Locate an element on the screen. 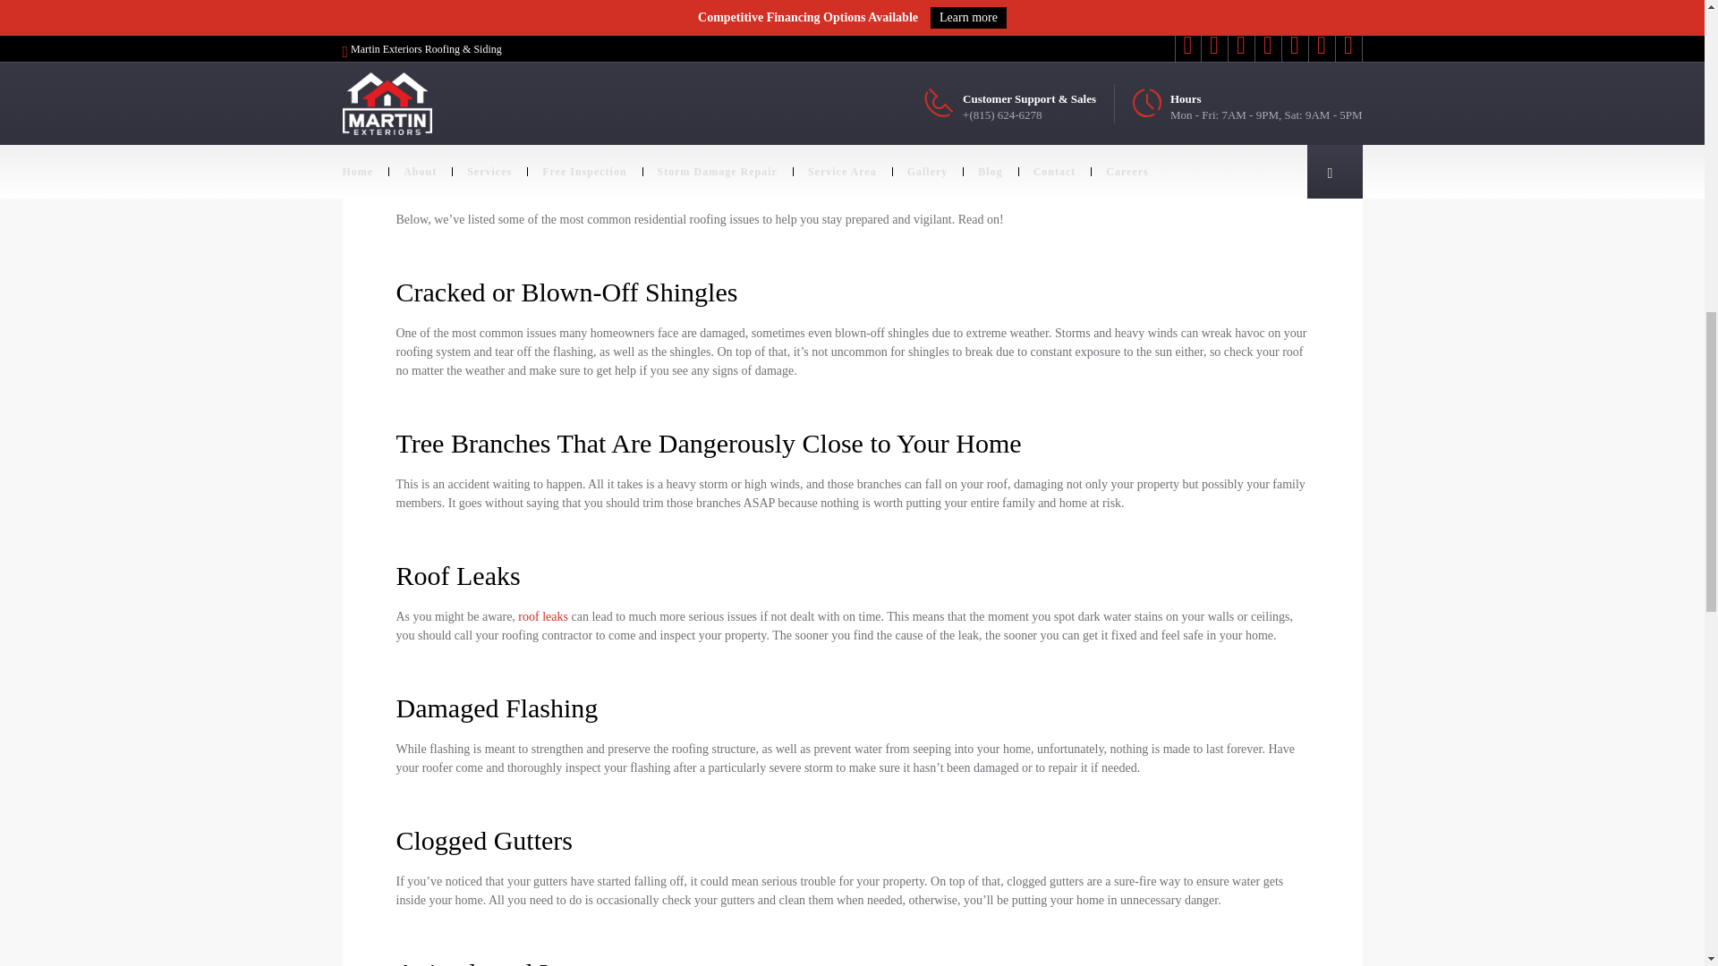 This screenshot has width=1718, height=966. Residential Roofing is located at coordinates (510, 2).